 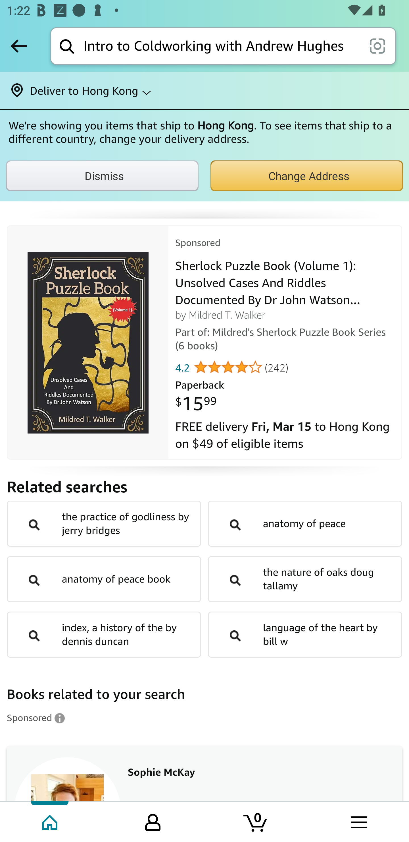 What do you see at coordinates (51, 821) in the screenshot?
I see `Home Tab 1 of 4` at bounding box center [51, 821].